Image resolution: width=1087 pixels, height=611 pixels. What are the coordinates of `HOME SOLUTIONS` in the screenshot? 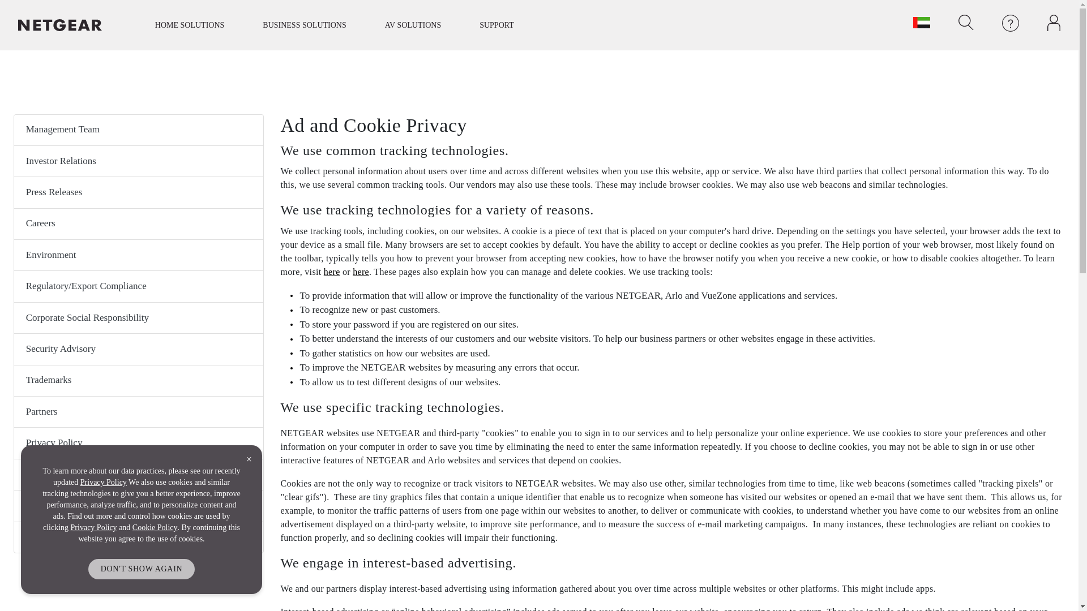 It's located at (189, 25).